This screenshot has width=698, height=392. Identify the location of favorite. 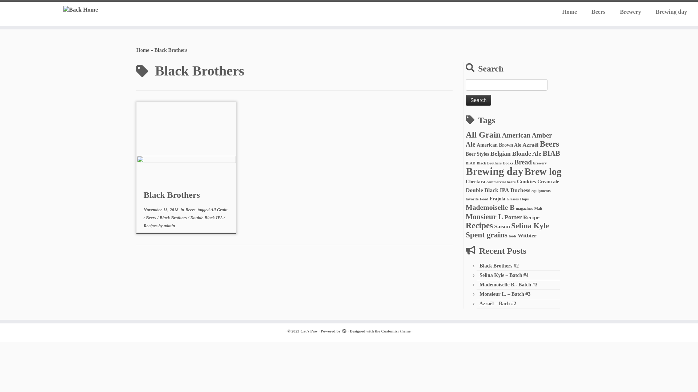
(472, 199).